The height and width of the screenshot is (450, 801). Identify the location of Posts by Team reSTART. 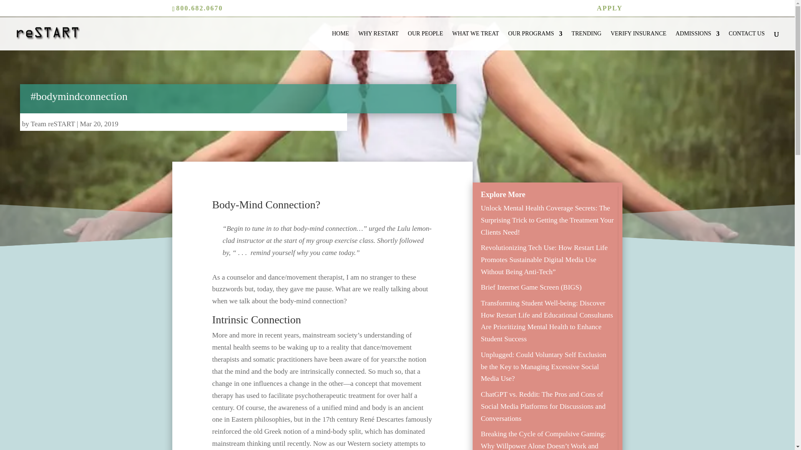
(53, 124).